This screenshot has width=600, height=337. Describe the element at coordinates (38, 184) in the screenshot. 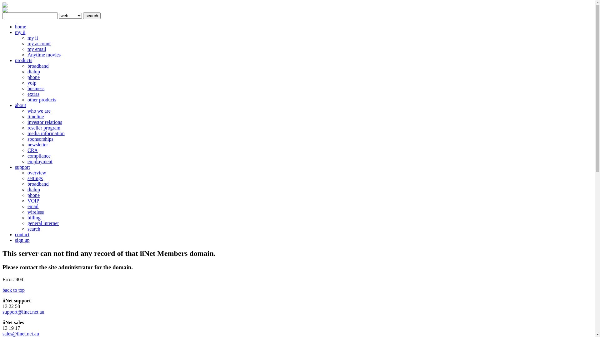

I see `broadband` at that location.